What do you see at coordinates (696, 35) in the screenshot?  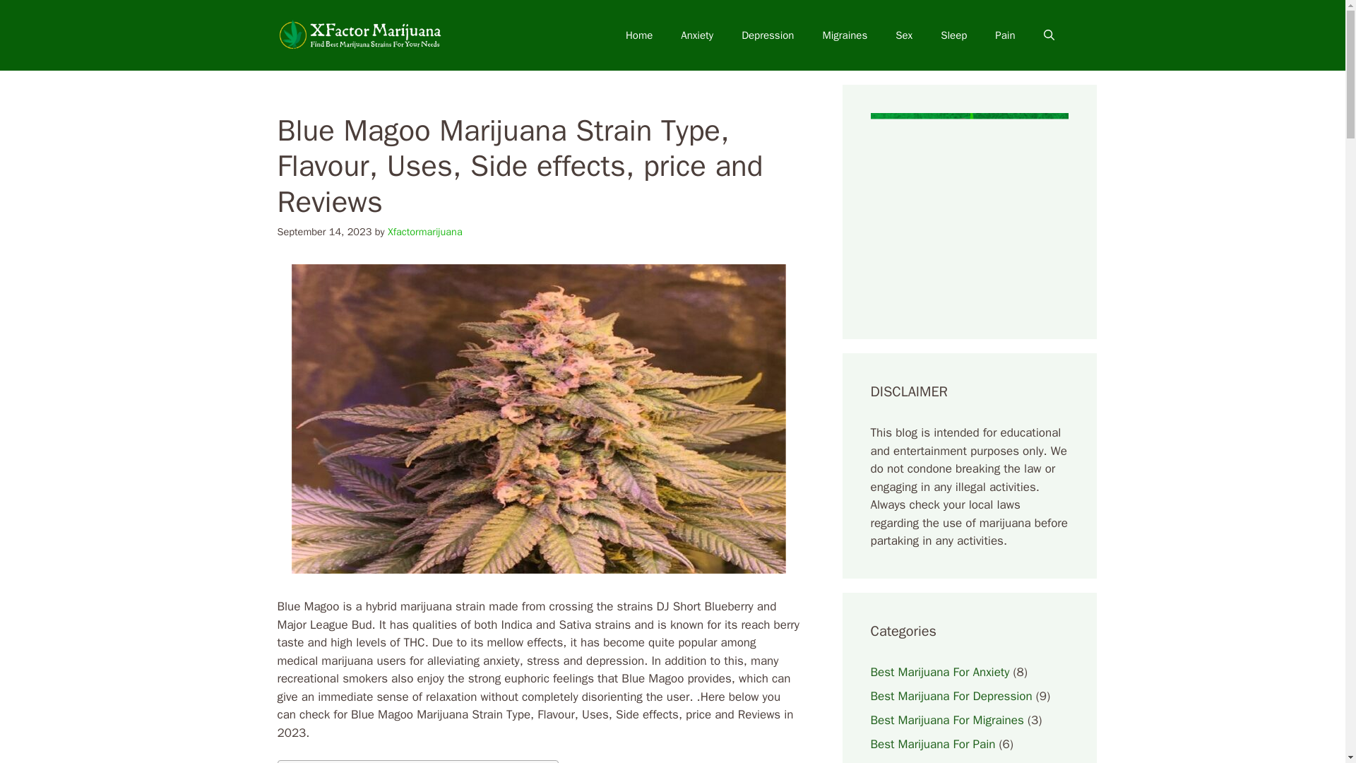 I see `Anxiety` at bounding box center [696, 35].